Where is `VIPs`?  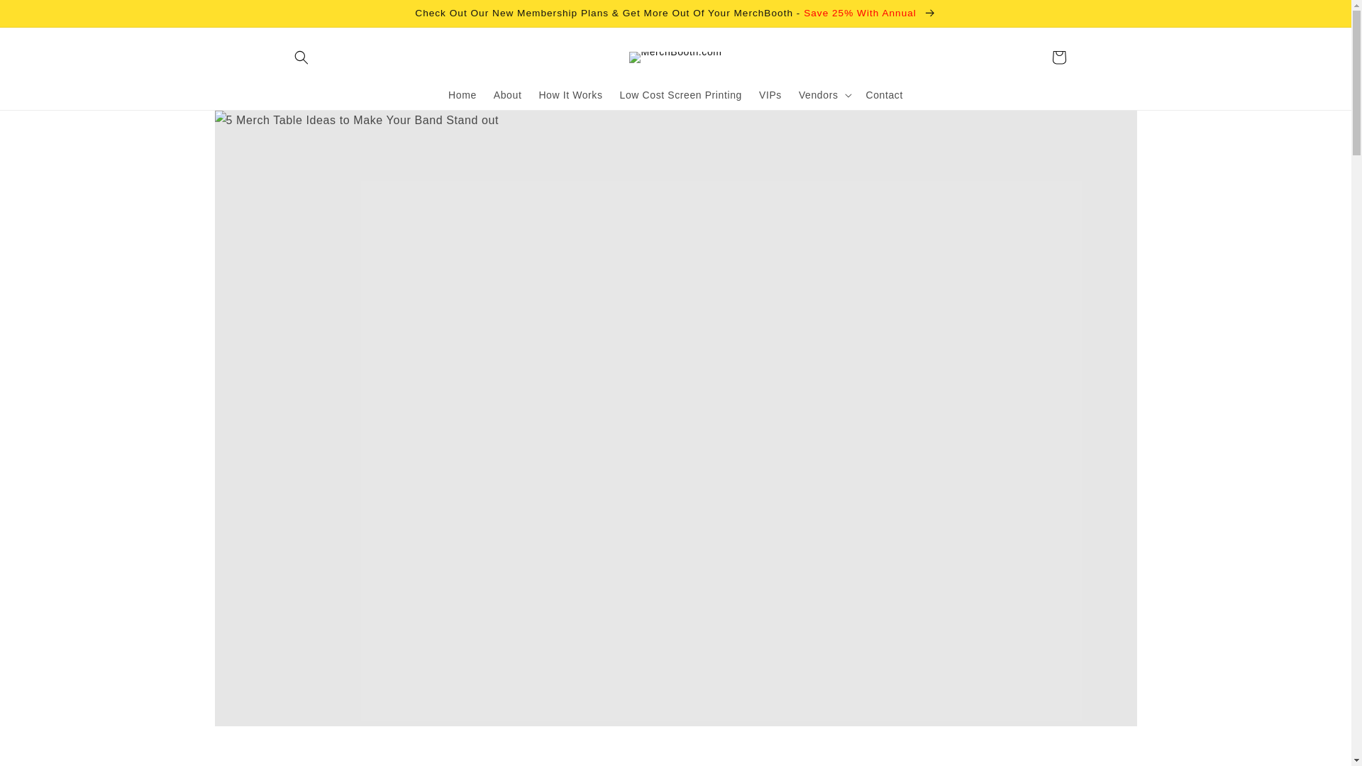
VIPs is located at coordinates (770, 95).